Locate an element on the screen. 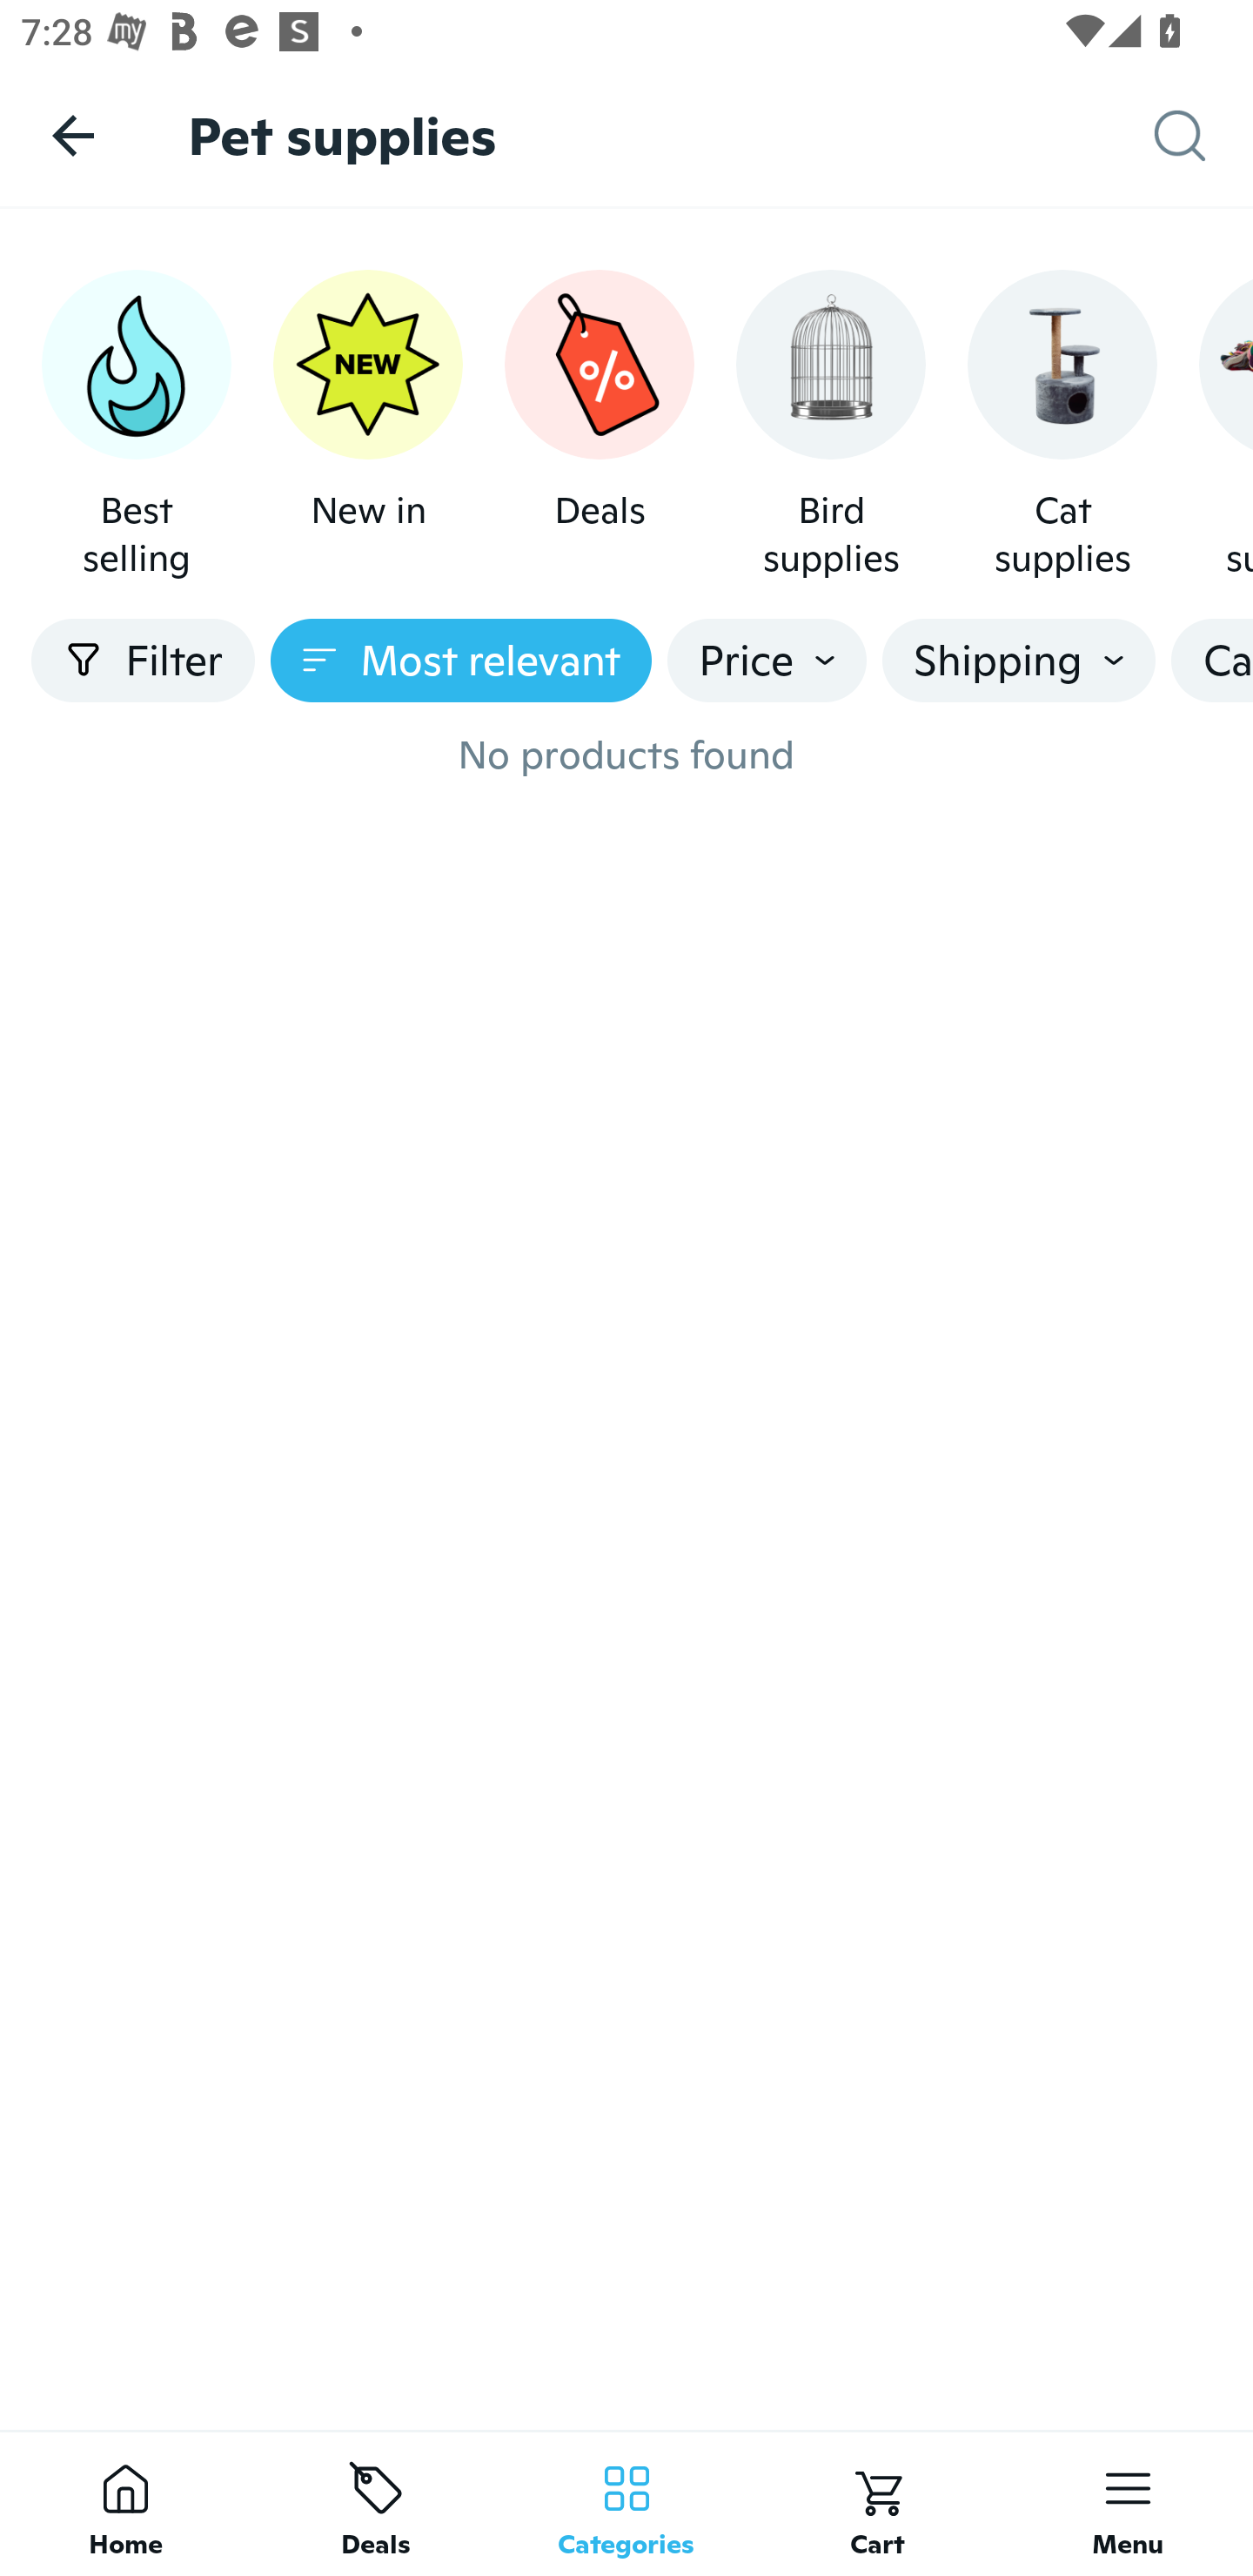 This screenshot has height=2576, width=1253. Home is located at coordinates (125, 2503).